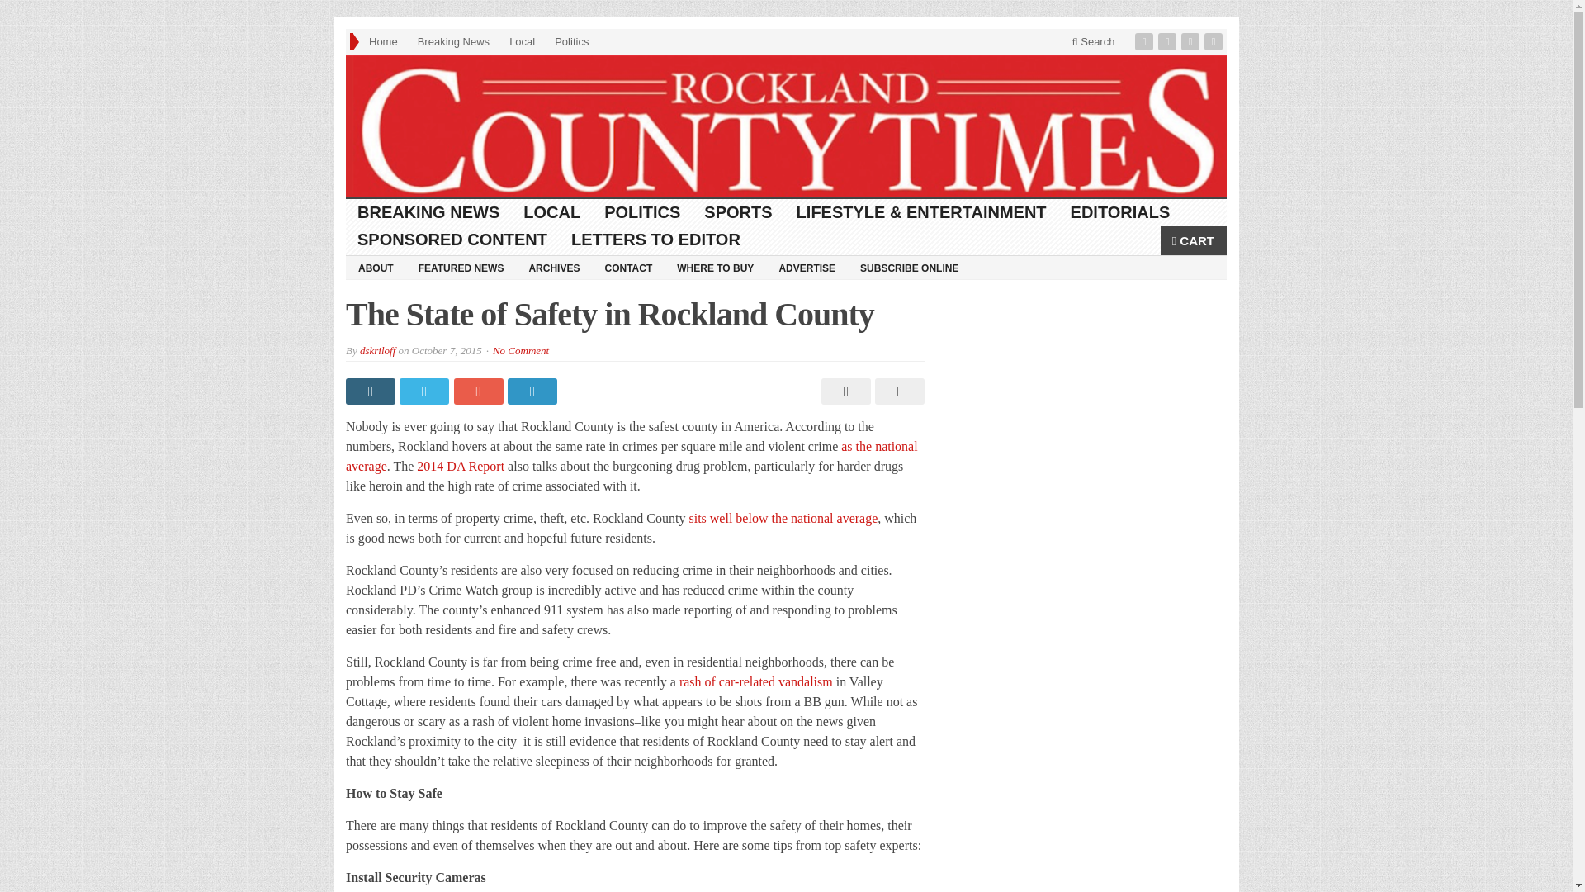  What do you see at coordinates (631, 456) in the screenshot?
I see `as the national average` at bounding box center [631, 456].